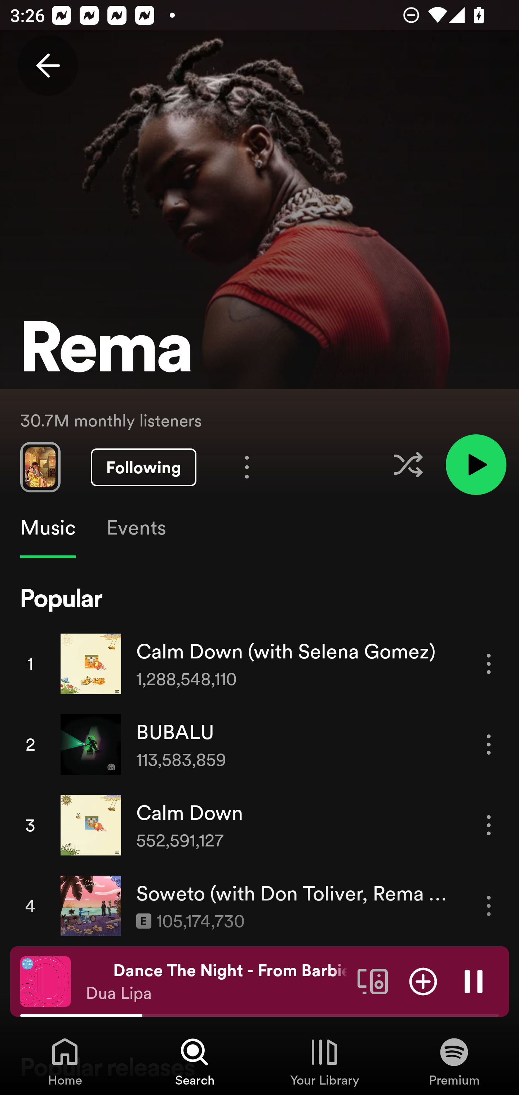  I want to click on Following Unfollow, so click(143, 468).